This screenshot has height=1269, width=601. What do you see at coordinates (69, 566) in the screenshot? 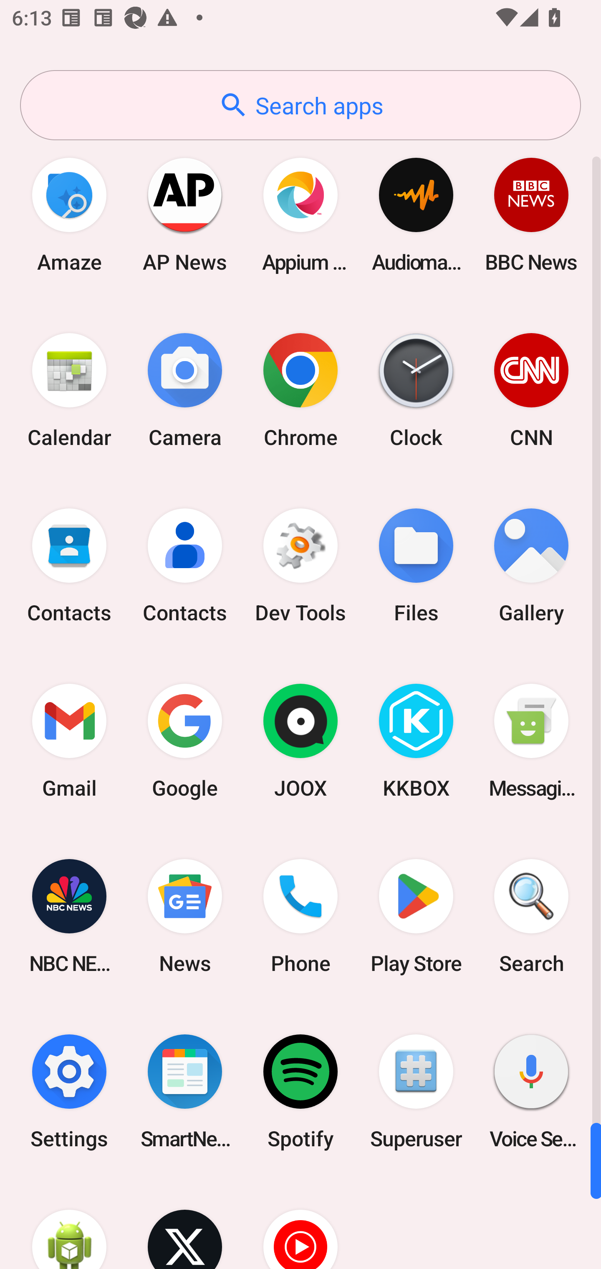
I see `Contacts` at bounding box center [69, 566].